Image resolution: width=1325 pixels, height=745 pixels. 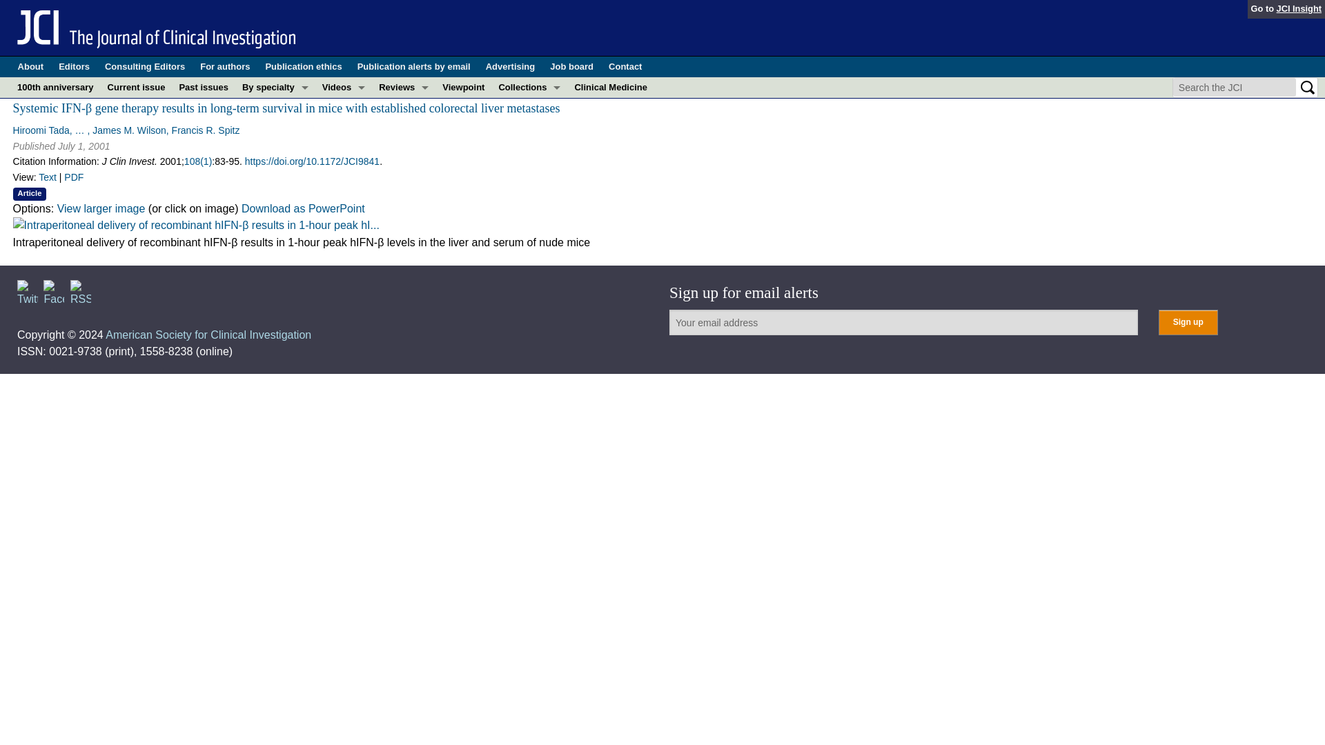 I want to click on JCI Insight, so click(x=1299, y=8).